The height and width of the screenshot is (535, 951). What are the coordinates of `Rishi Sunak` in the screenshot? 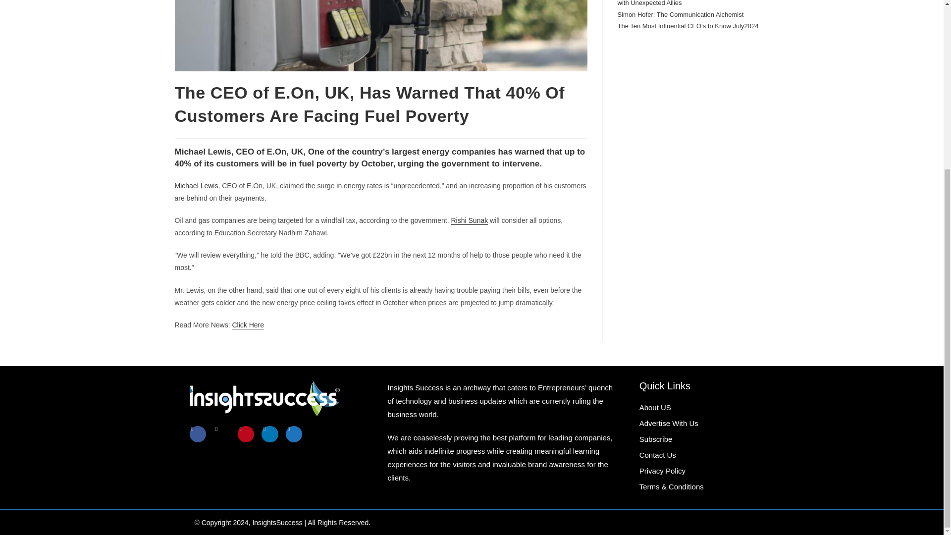 It's located at (469, 220).